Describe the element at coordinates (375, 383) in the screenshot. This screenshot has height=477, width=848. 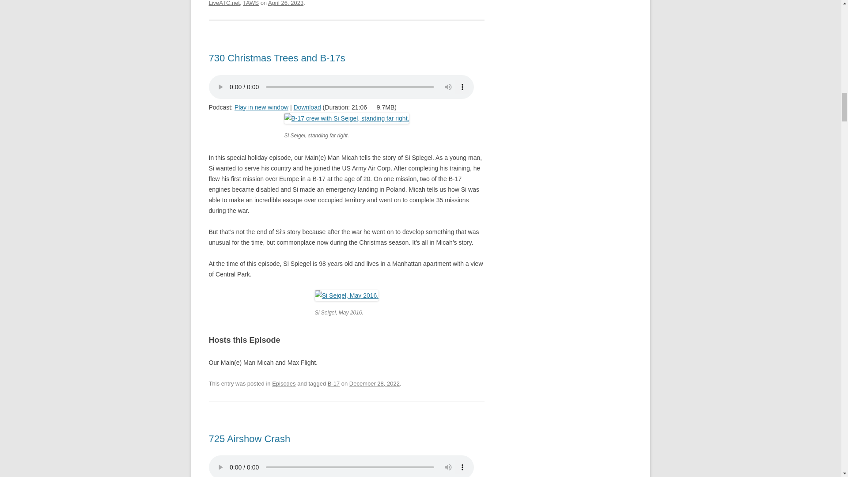
I see `7:50 am` at that location.